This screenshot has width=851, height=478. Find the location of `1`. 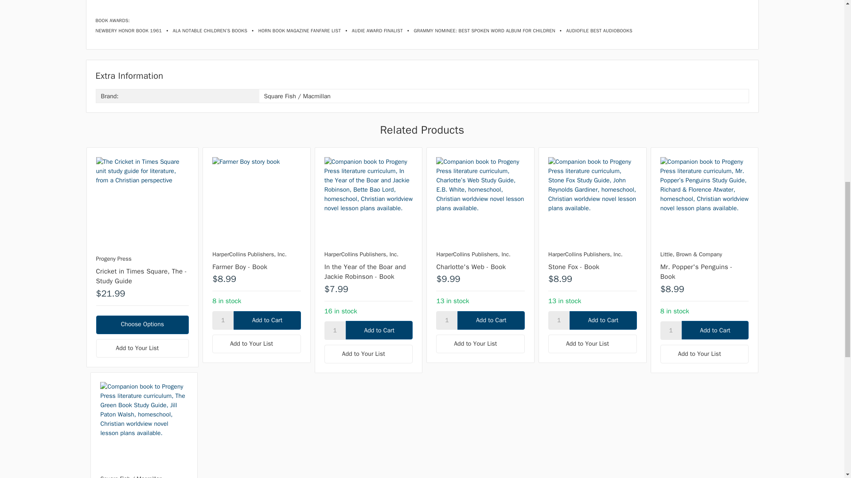

1 is located at coordinates (558, 320).